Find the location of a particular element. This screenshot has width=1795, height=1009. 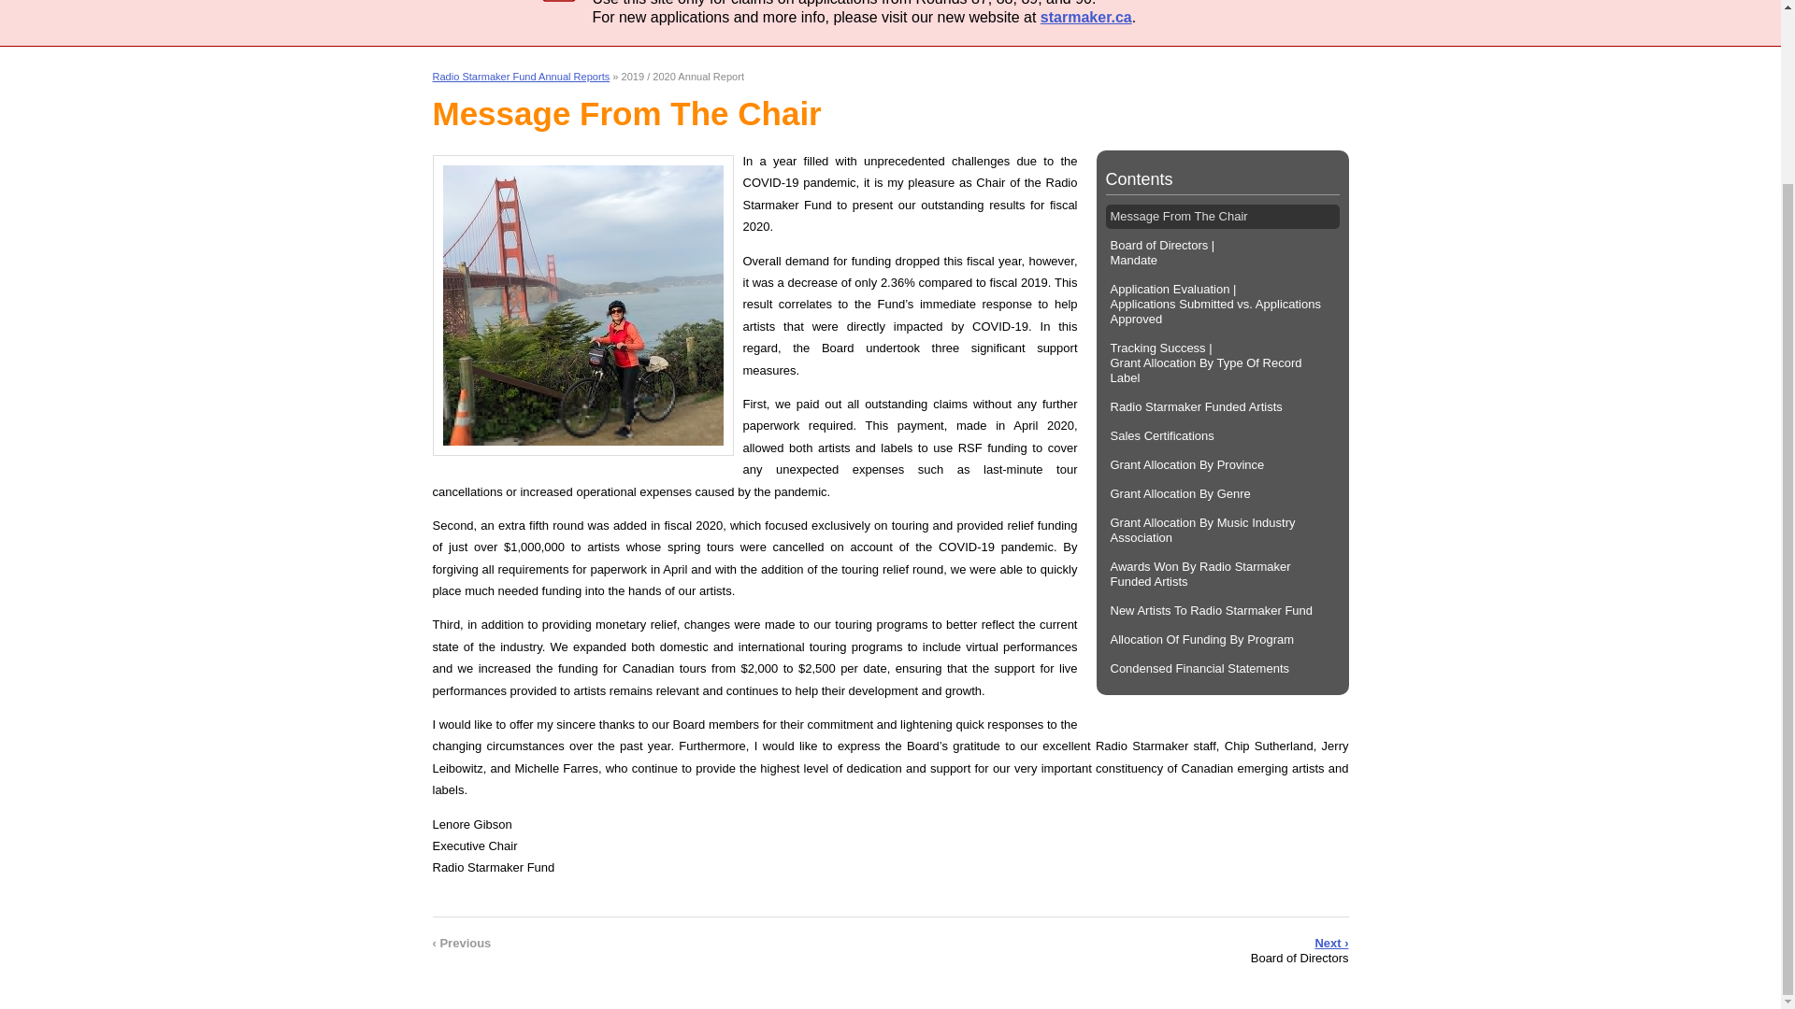

Grant Allocation By Province is located at coordinates (1222, 464).